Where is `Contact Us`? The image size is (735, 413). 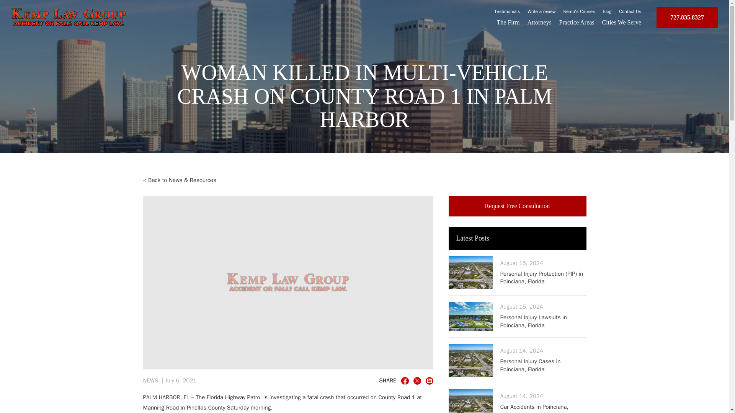 Contact Us is located at coordinates (630, 11).